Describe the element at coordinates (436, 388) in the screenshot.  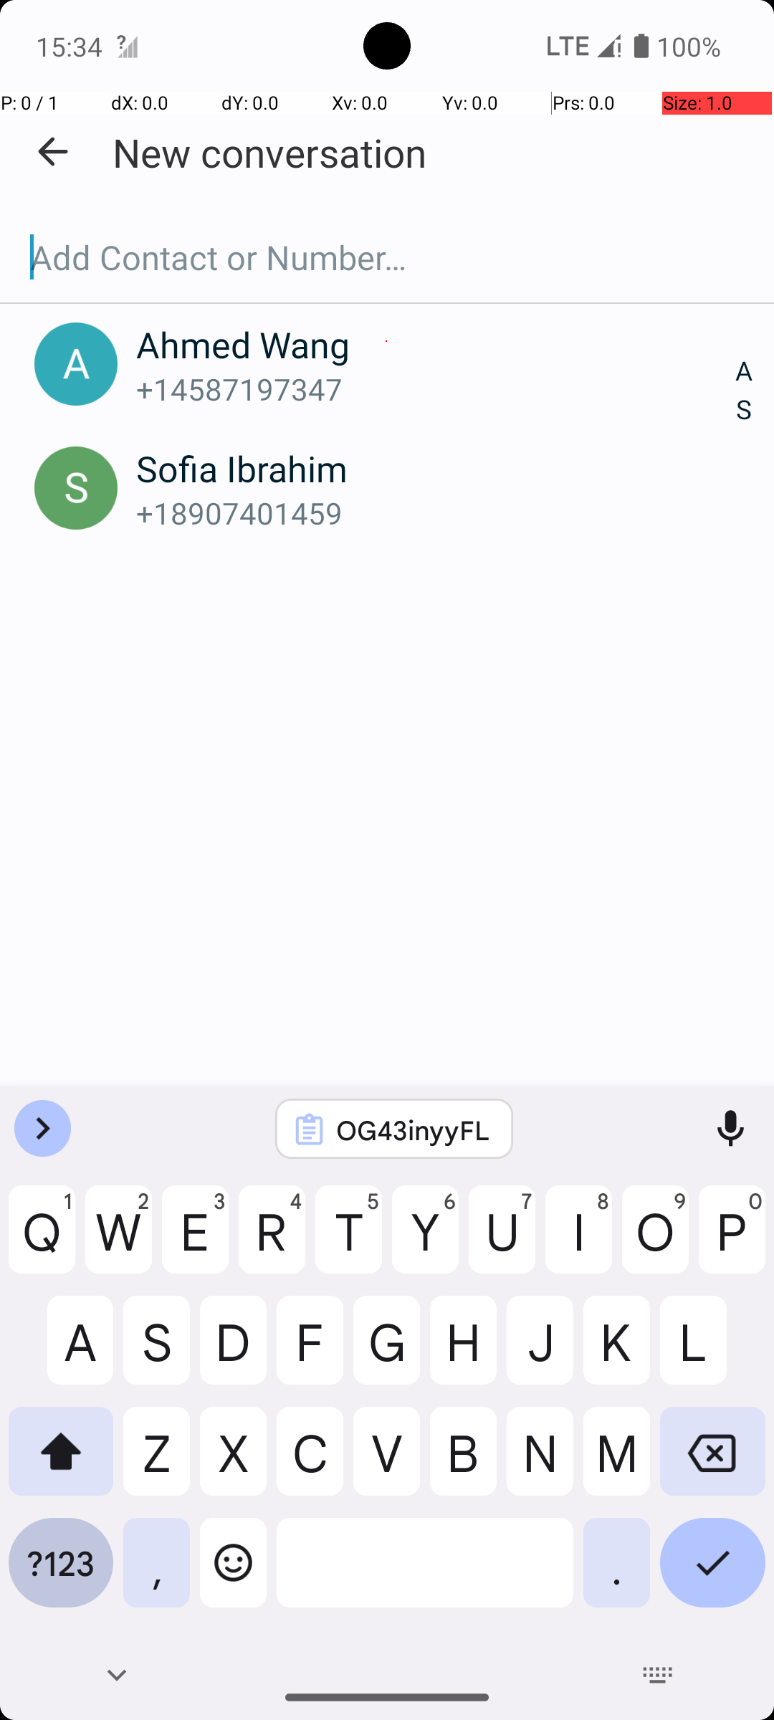
I see `+14587197347` at that location.